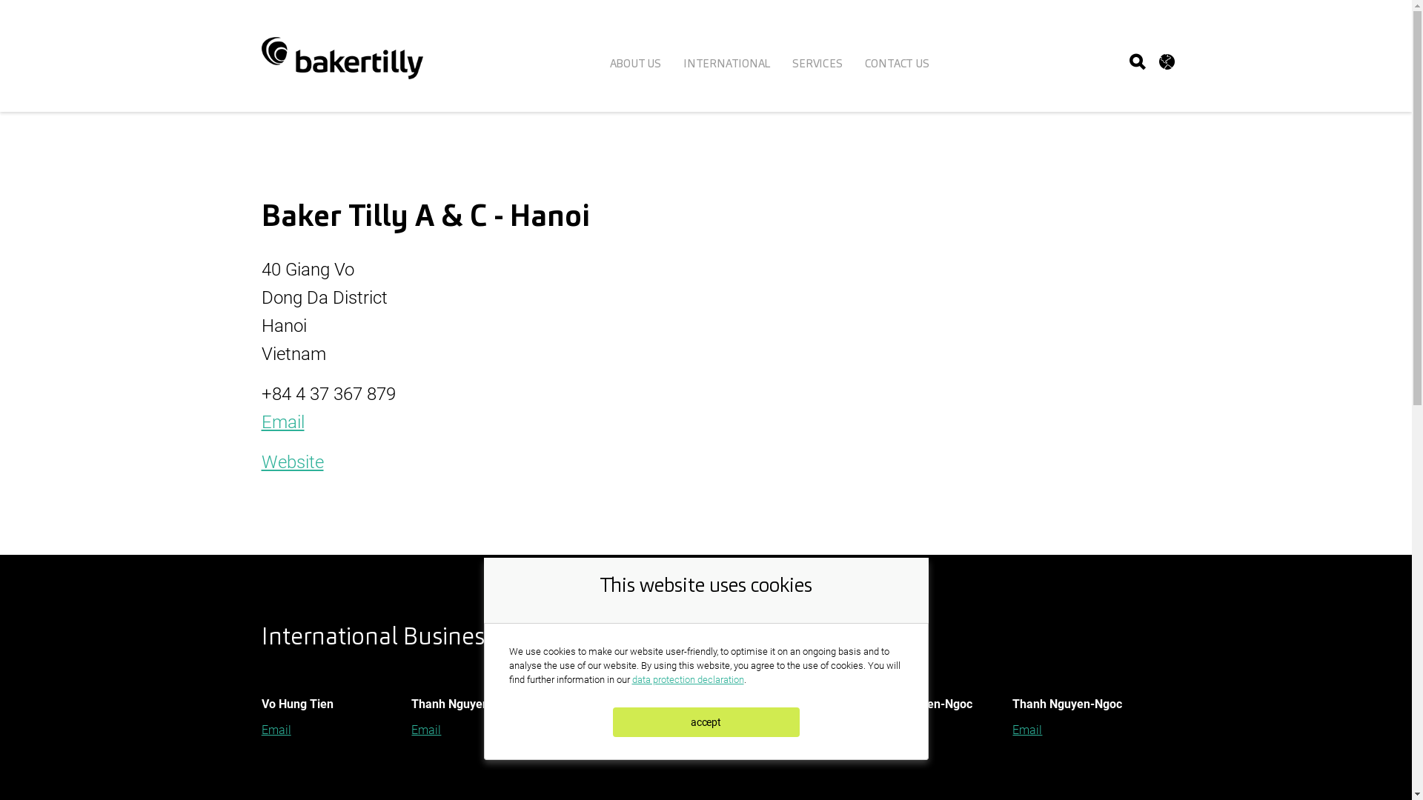 The image size is (1423, 800). Describe the element at coordinates (897, 64) in the screenshot. I see `CONTACT US` at that location.